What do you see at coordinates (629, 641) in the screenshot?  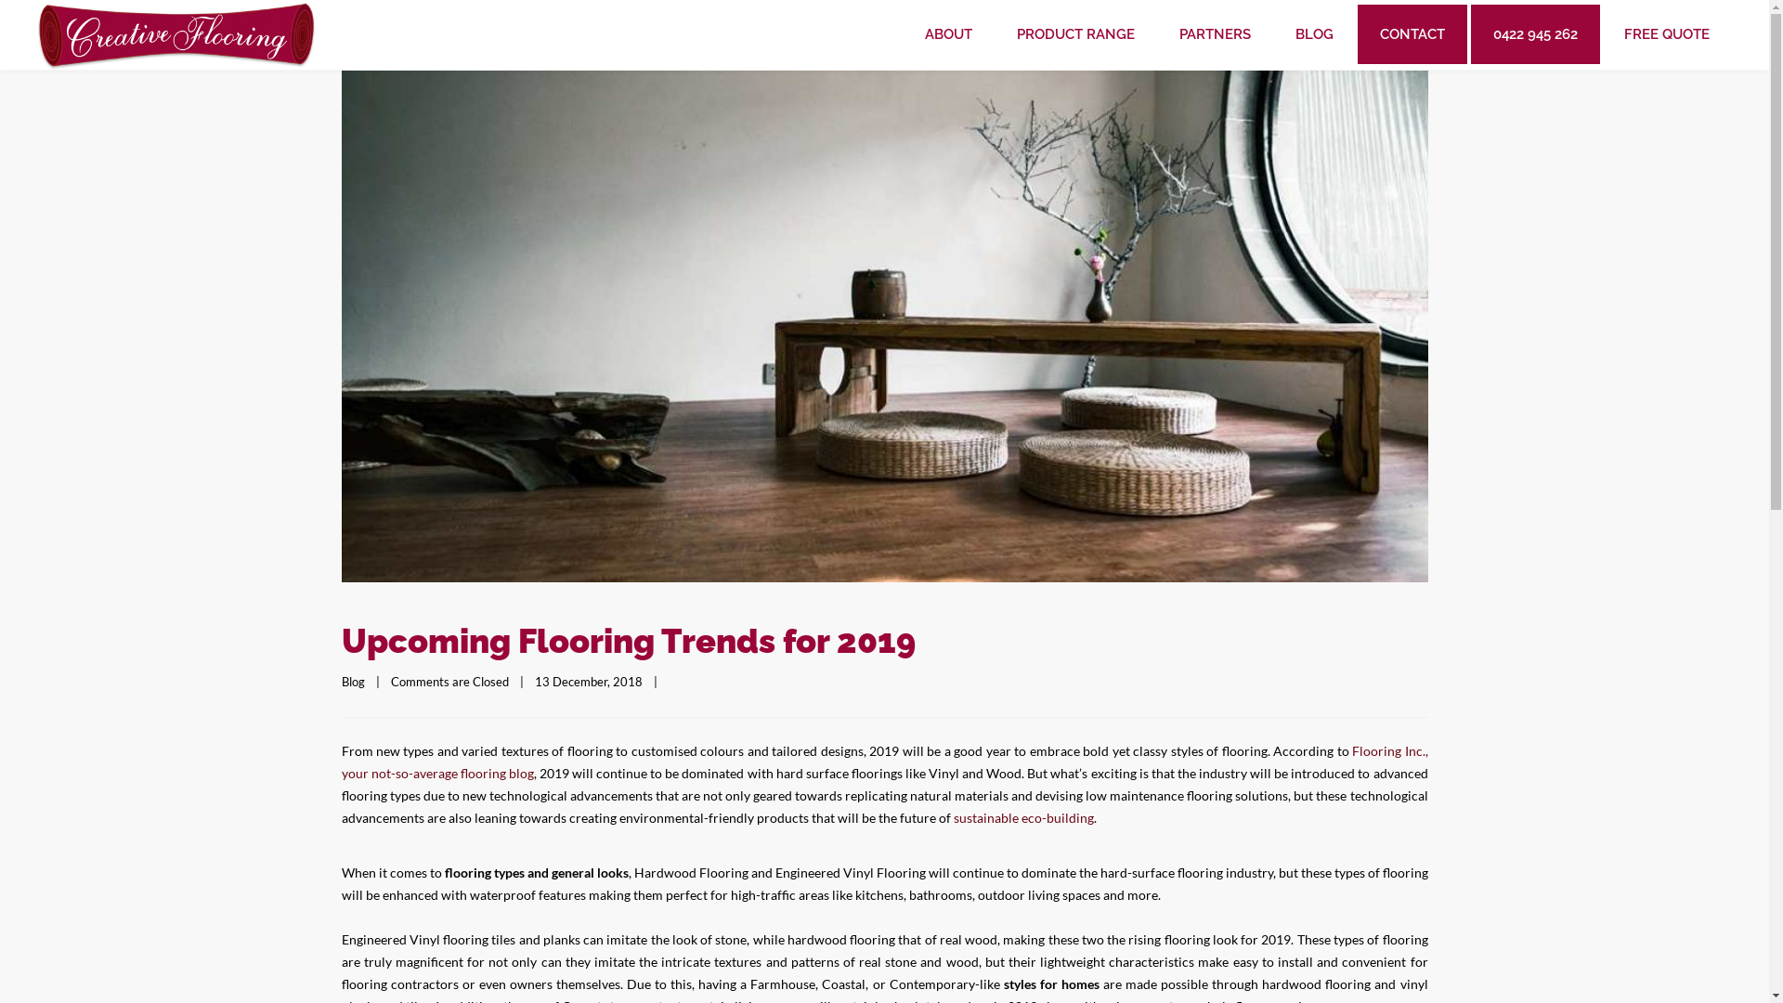 I see `Upcoming Flooring Trends for 2019` at bounding box center [629, 641].